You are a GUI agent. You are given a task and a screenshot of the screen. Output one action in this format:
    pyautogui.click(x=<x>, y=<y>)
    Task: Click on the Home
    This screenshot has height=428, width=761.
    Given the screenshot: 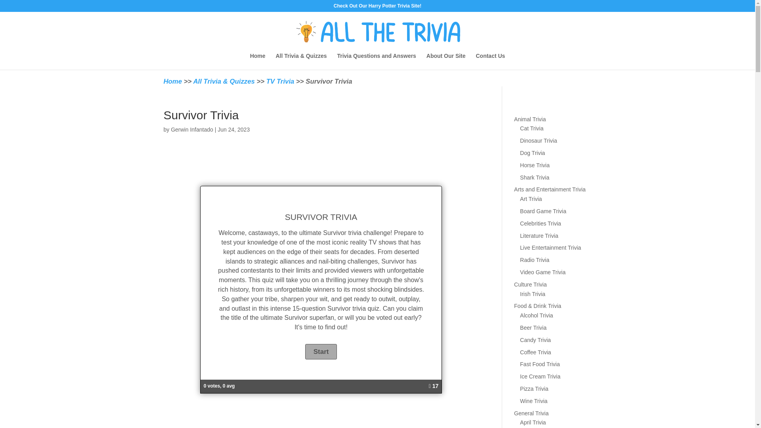 What is the action you would take?
    pyautogui.click(x=172, y=81)
    